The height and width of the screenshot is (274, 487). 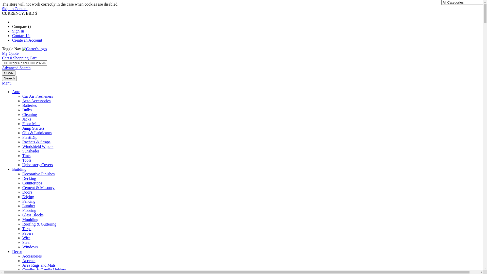 What do you see at coordinates (8, 58) in the screenshot?
I see `Cart 0` at bounding box center [8, 58].